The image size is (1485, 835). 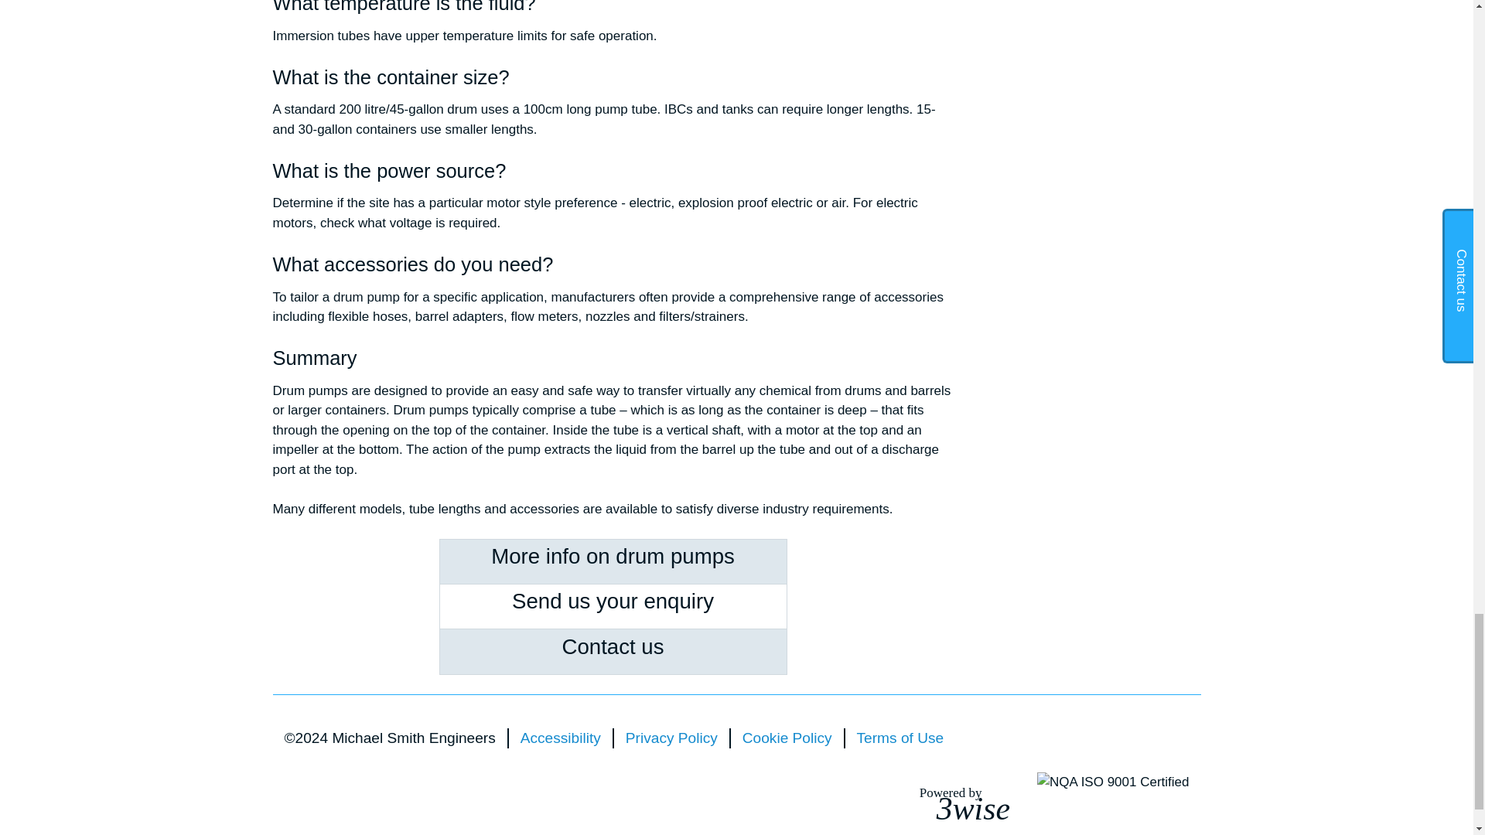 I want to click on Send us your enquiry, so click(x=561, y=738).